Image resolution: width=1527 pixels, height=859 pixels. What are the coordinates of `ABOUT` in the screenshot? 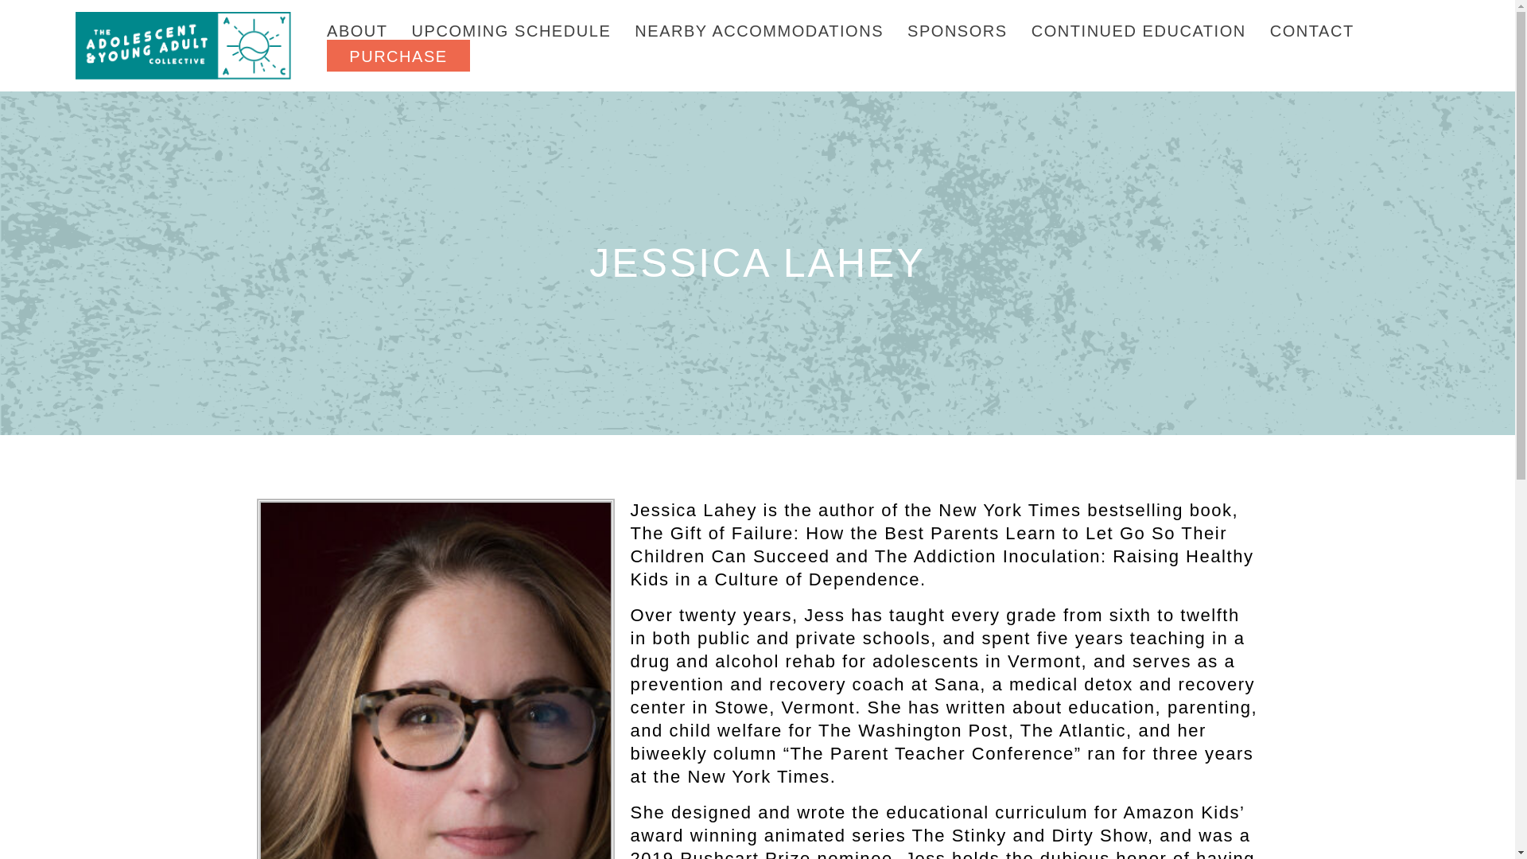 It's located at (356, 32).